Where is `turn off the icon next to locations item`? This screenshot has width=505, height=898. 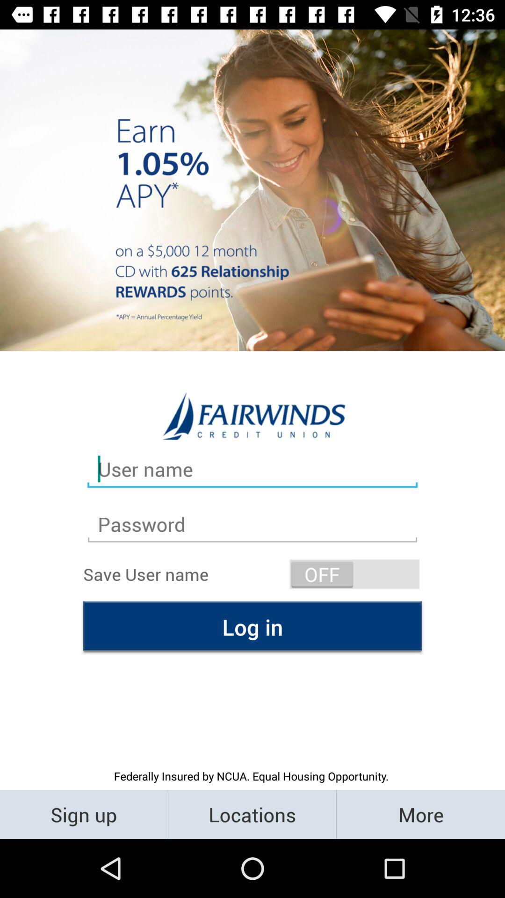
turn off the icon next to locations item is located at coordinates (421, 814).